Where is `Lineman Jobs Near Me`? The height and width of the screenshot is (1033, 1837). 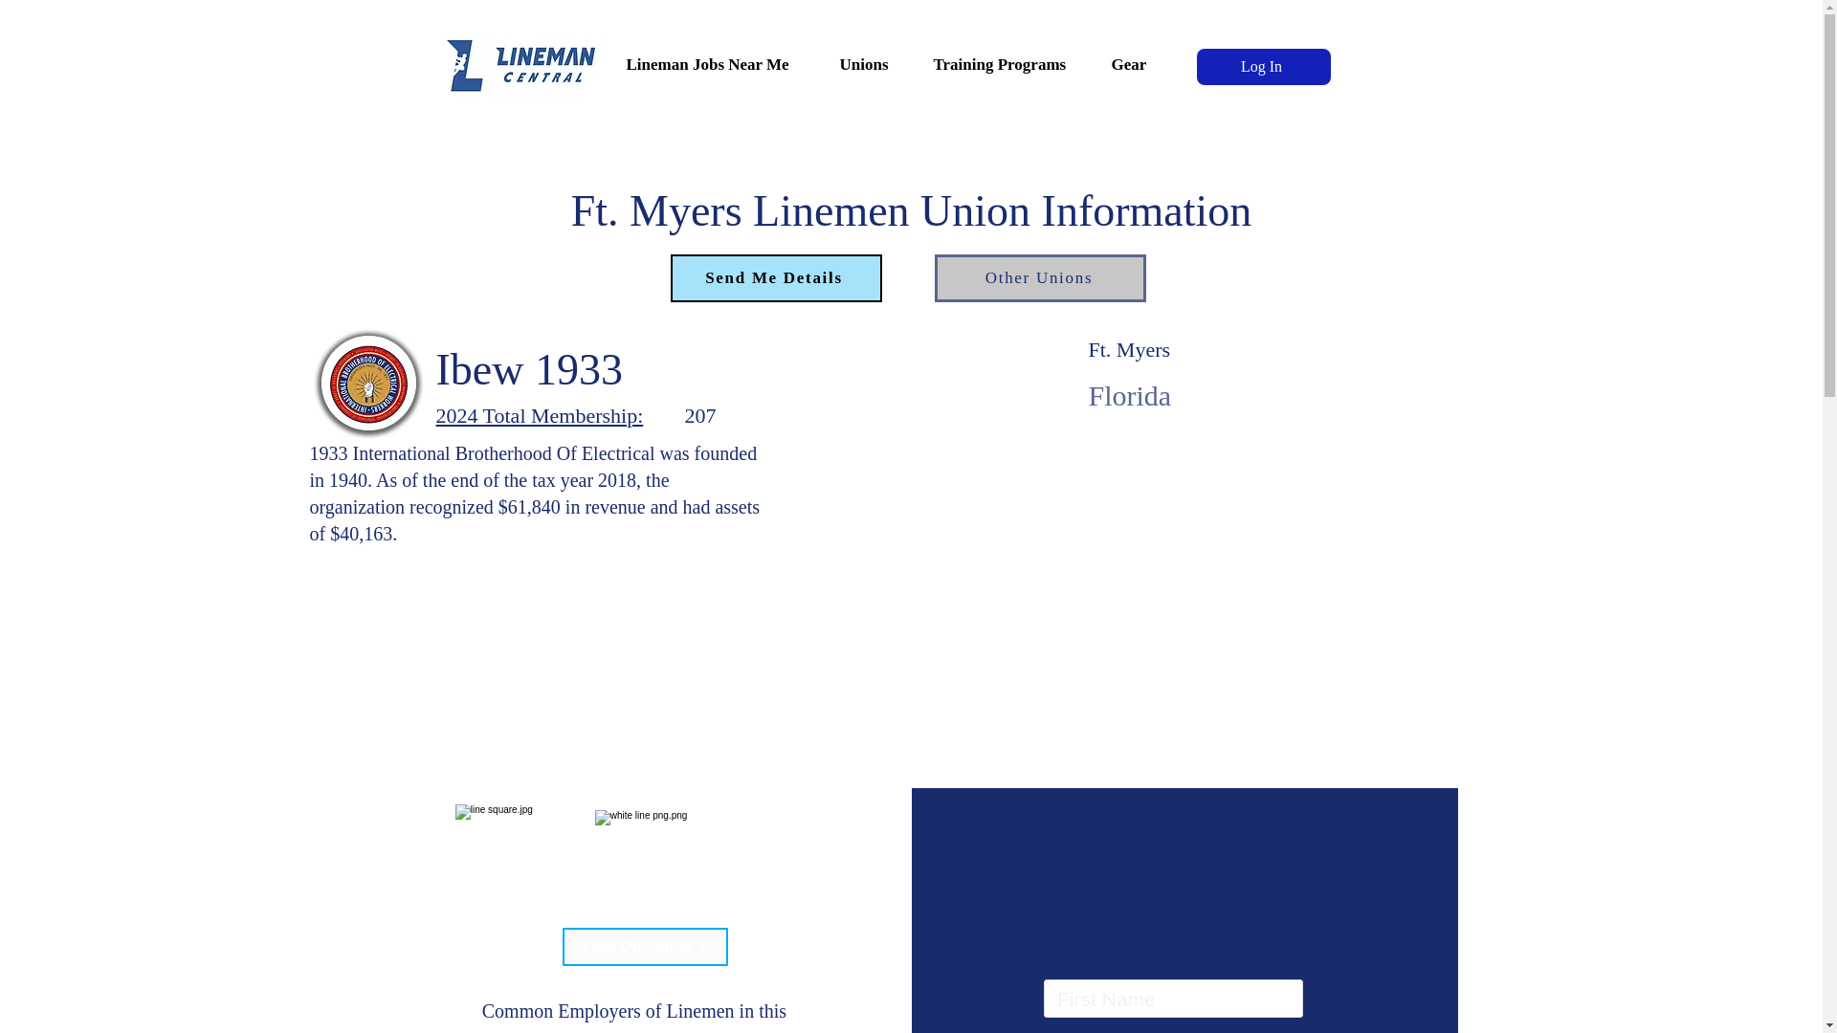 Lineman Jobs Near Me is located at coordinates (720, 55).